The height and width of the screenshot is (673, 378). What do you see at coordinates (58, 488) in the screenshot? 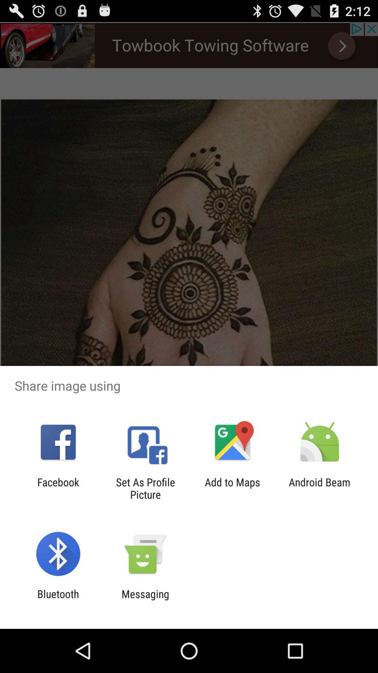
I see `scroll to facebook app` at bounding box center [58, 488].